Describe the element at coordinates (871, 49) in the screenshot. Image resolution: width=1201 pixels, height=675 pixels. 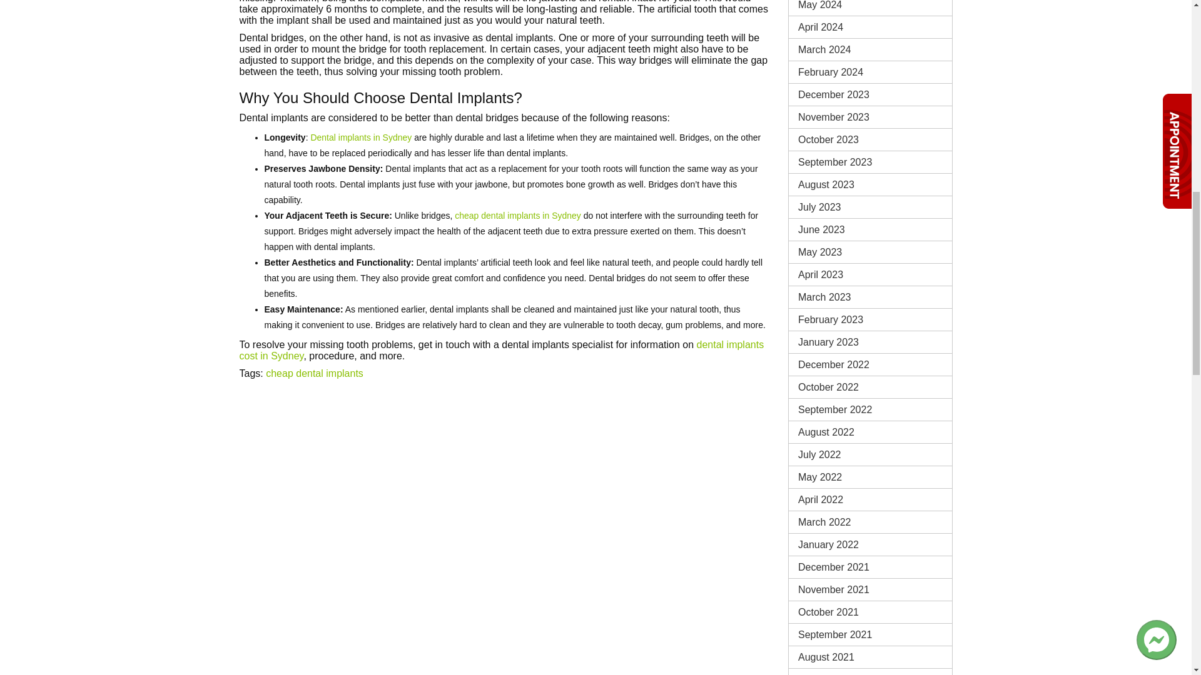
I see `March 2024` at that location.